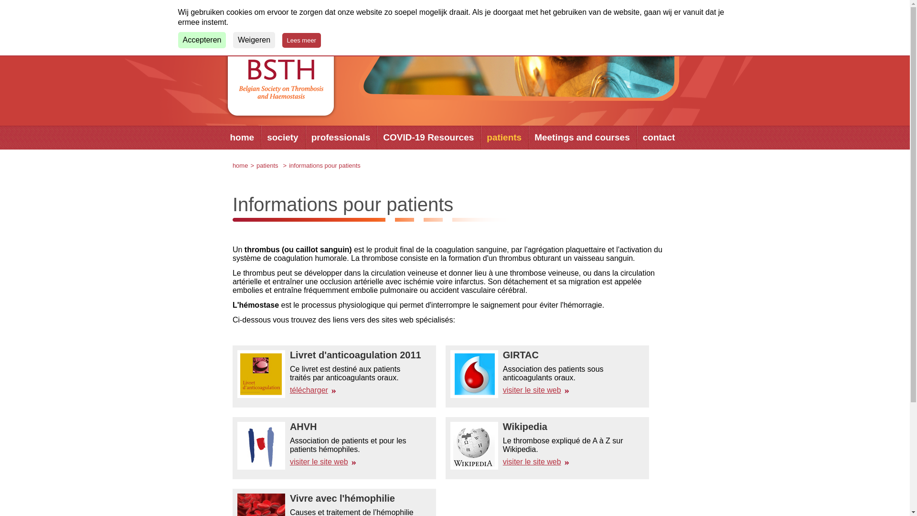 The image size is (917, 516). I want to click on society, so click(283, 138).